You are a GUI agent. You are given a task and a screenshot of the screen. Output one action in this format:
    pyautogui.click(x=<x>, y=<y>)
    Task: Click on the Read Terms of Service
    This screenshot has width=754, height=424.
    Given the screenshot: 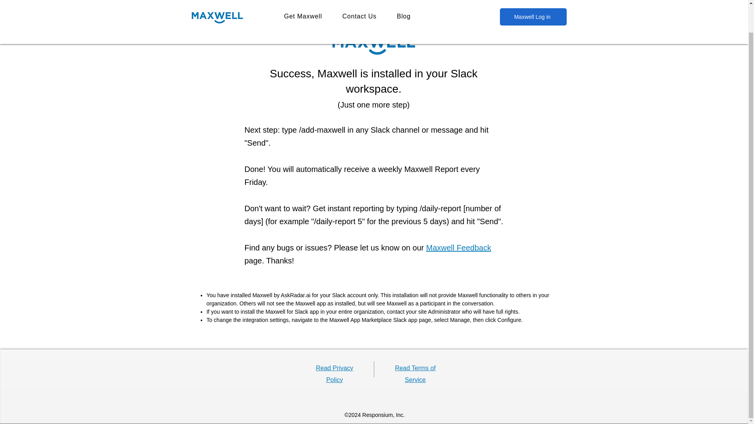 What is the action you would take?
    pyautogui.click(x=415, y=374)
    